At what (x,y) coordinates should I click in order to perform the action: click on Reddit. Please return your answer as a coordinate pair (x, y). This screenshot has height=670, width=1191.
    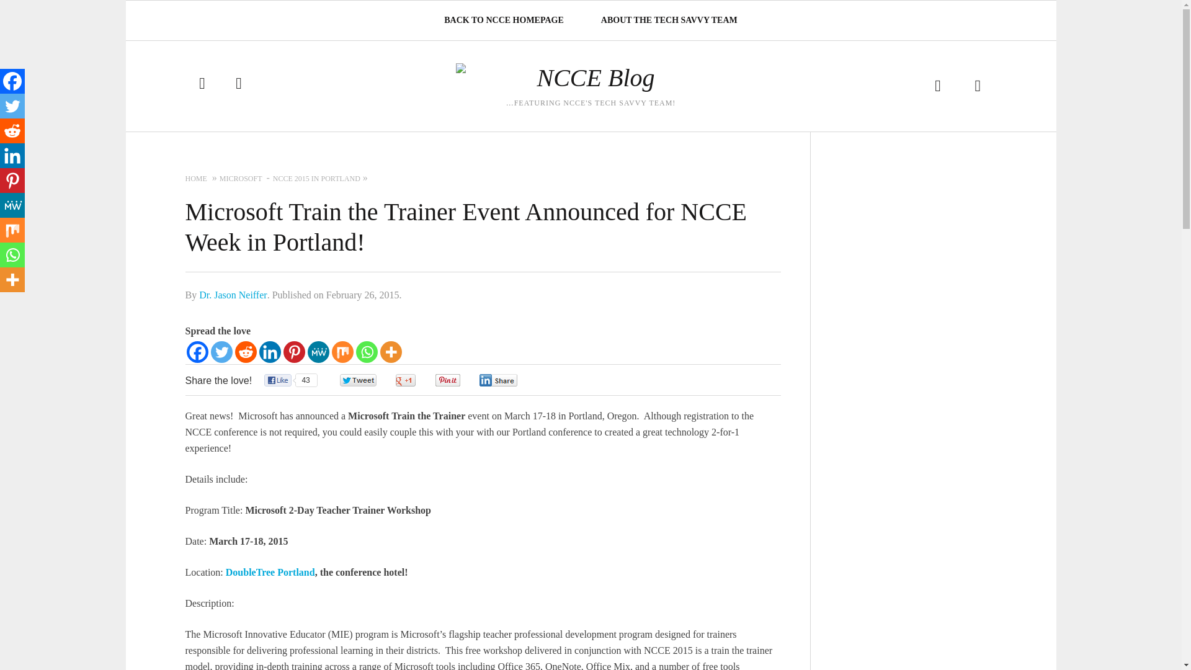
    Looking at the image, I should click on (245, 352).